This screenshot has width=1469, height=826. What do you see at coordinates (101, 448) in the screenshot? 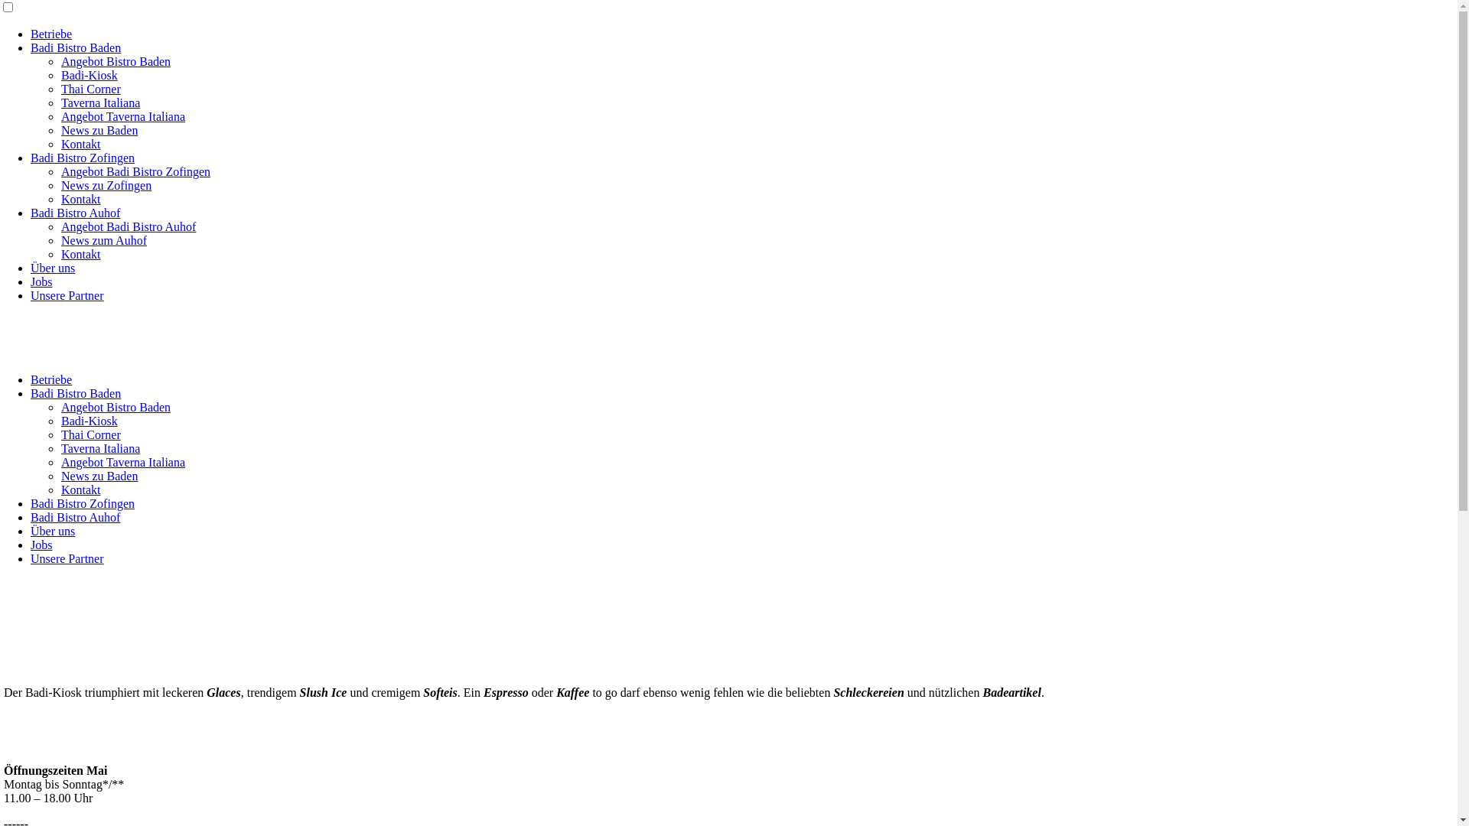
I see `Taverna Italiana` at bounding box center [101, 448].